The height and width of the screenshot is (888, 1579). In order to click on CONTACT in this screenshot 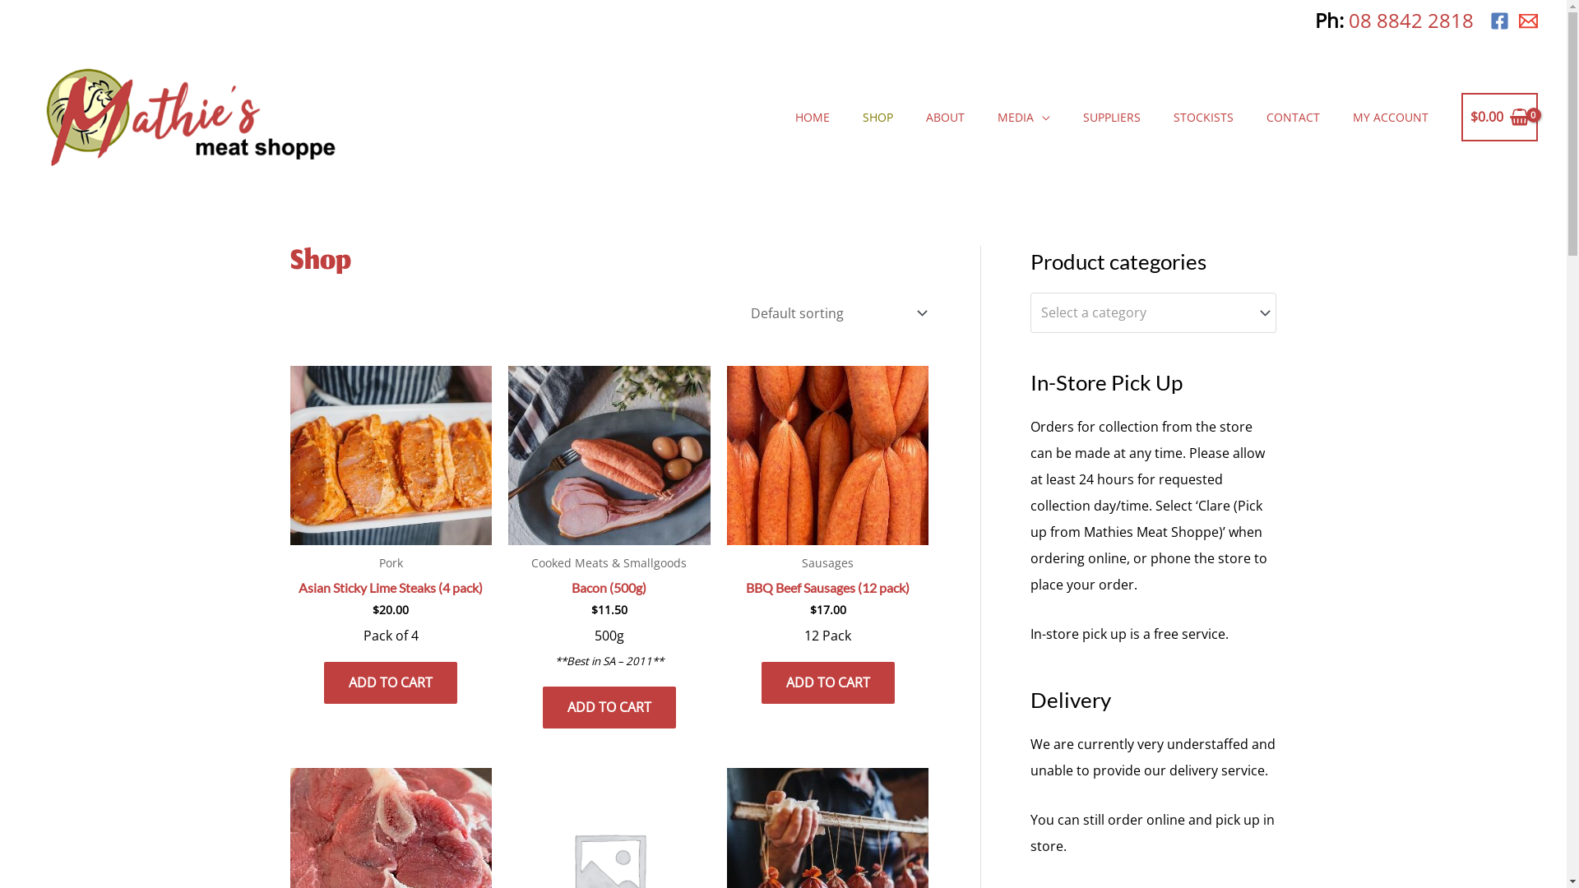, I will do `click(1293, 118)`.